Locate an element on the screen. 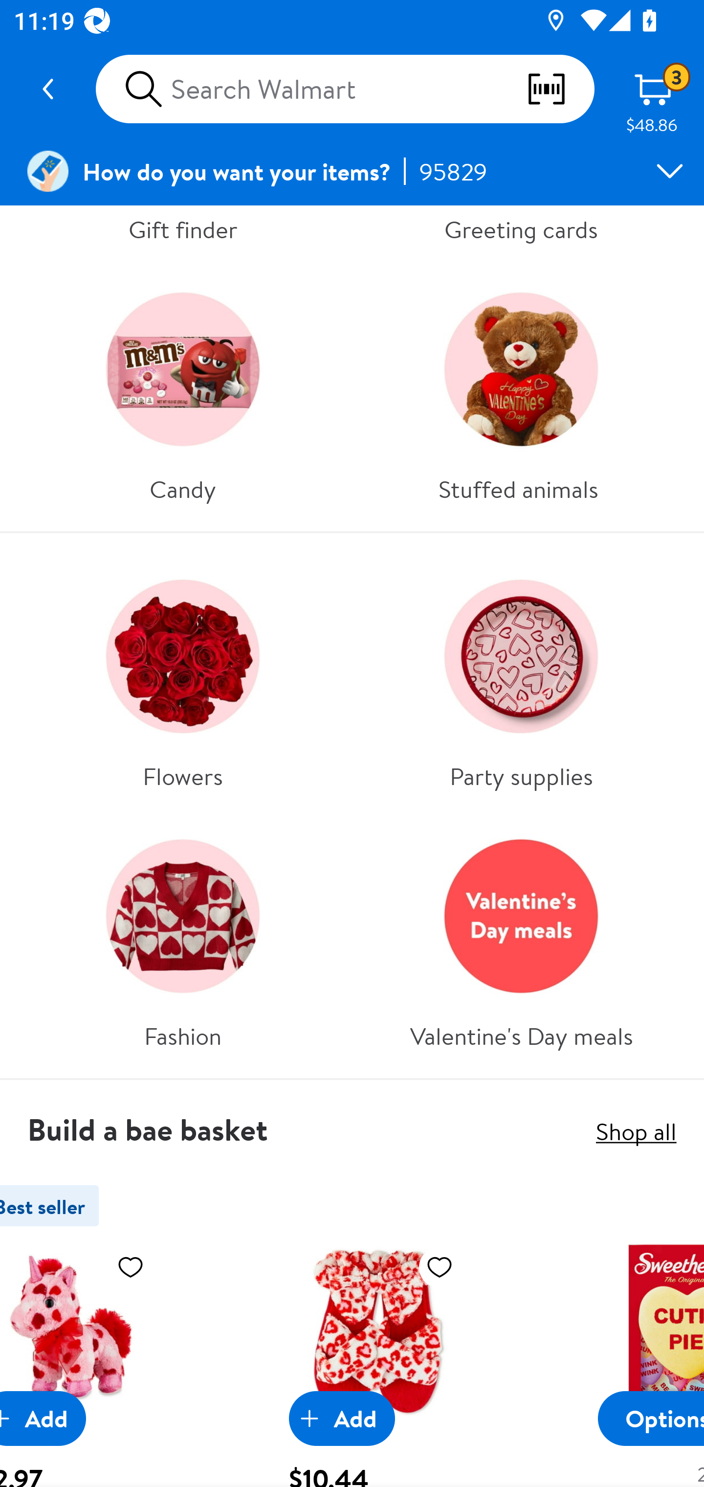 This screenshot has height=1487, width=704. scan barcodes qr codes and more is located at coordinates (560, 89).